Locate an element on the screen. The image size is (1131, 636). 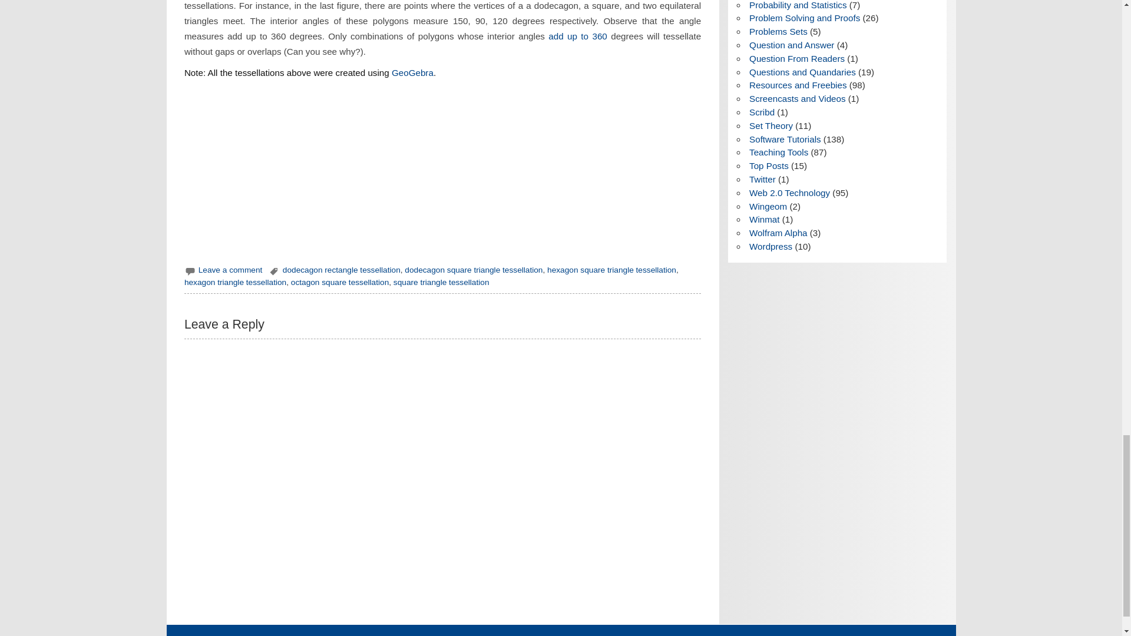
dodecagon rectangle tessellation is located at coordinates (342, 270).